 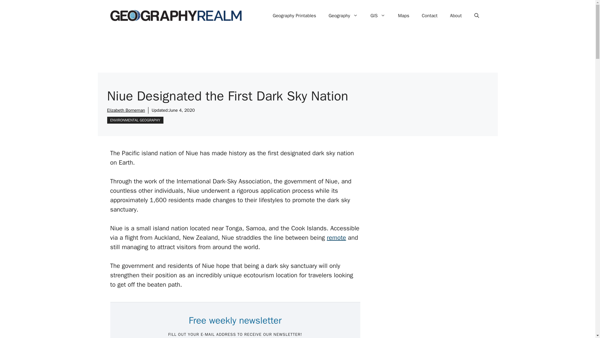 What do you see at coordinates (430, 16) in the screenshot?
I see `Contact` at bounding box center [430, 16].